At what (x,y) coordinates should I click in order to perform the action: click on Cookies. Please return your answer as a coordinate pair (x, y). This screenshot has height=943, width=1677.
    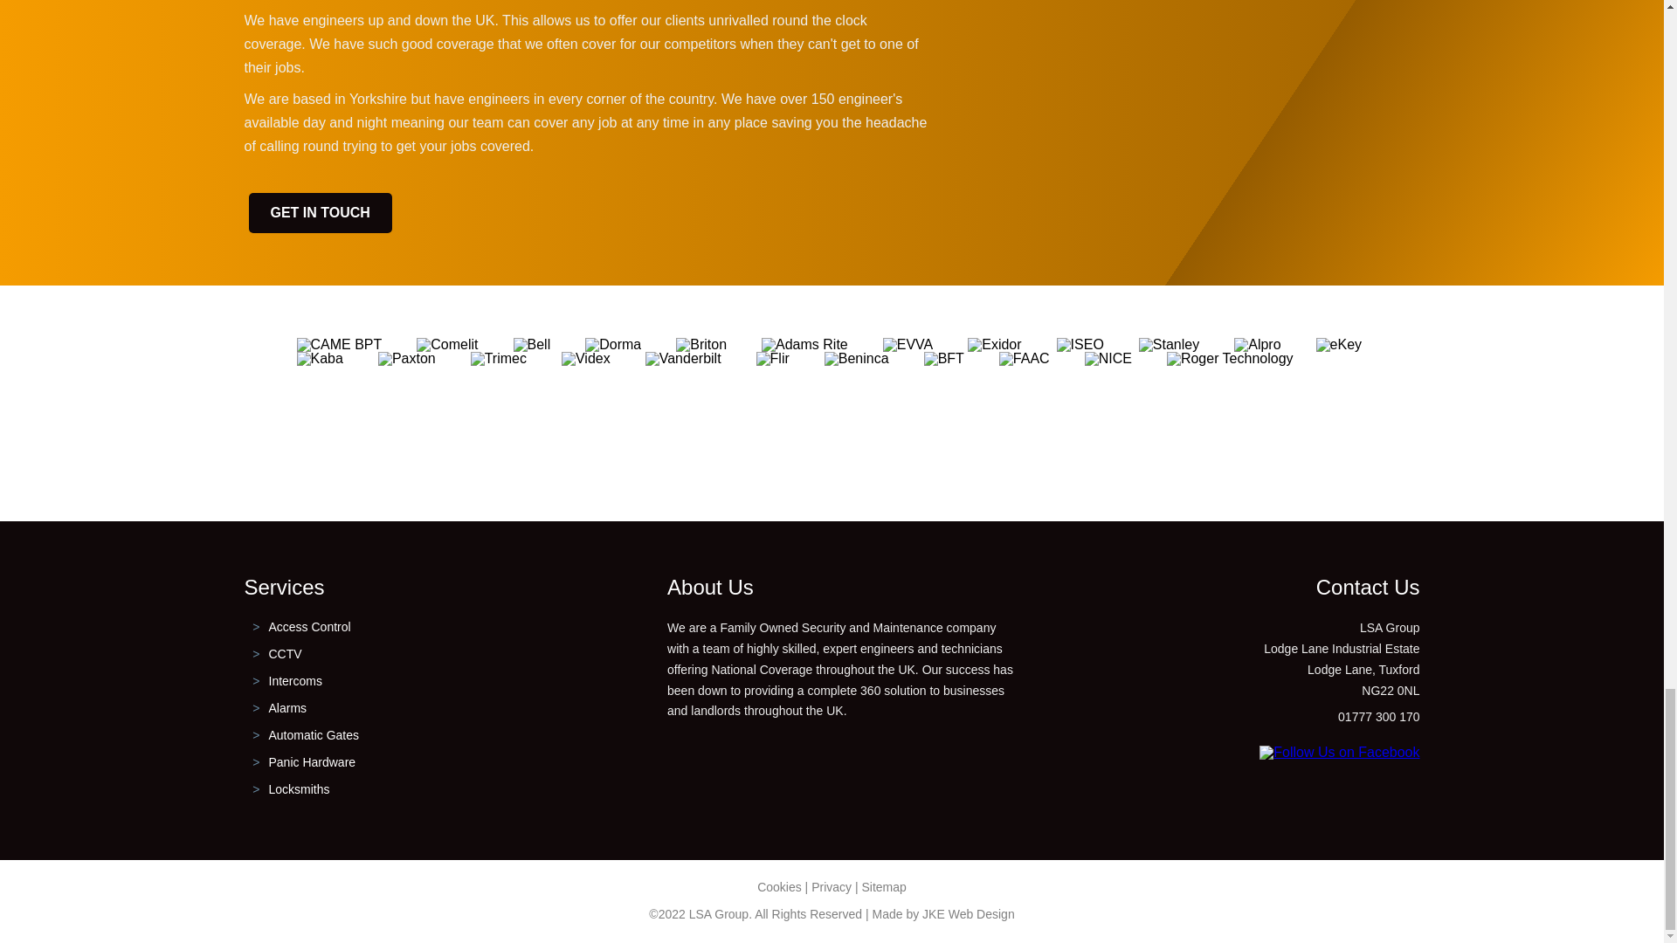
    Looking at the image, I should click on (779, 886).